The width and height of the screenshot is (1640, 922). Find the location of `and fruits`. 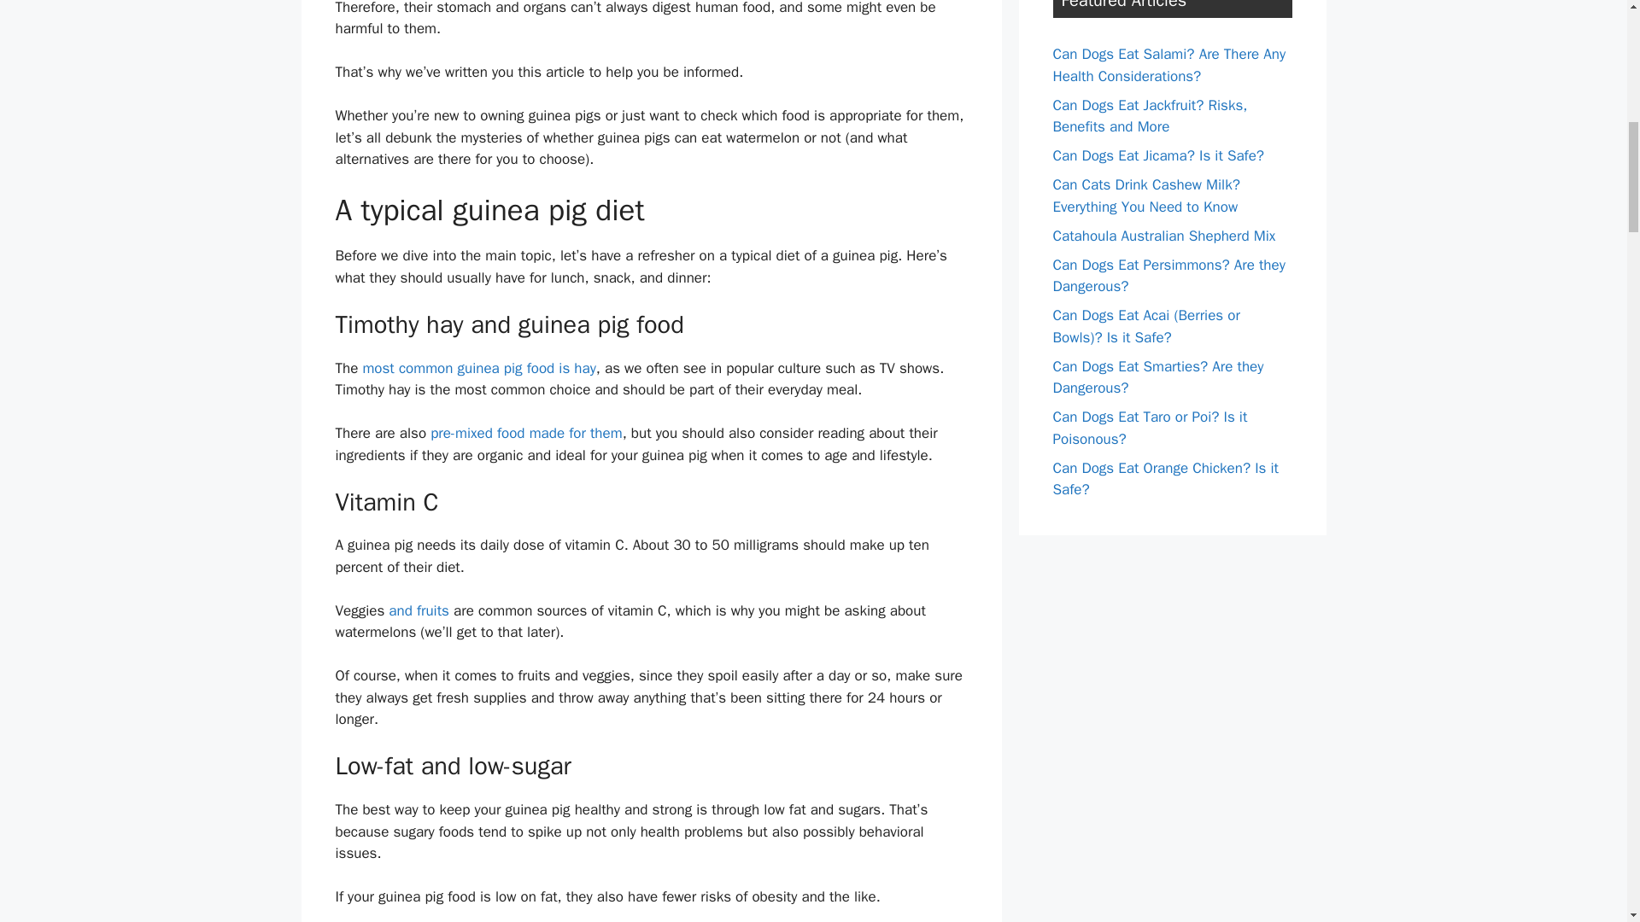

and fruits is located at coordinates (419, 610).